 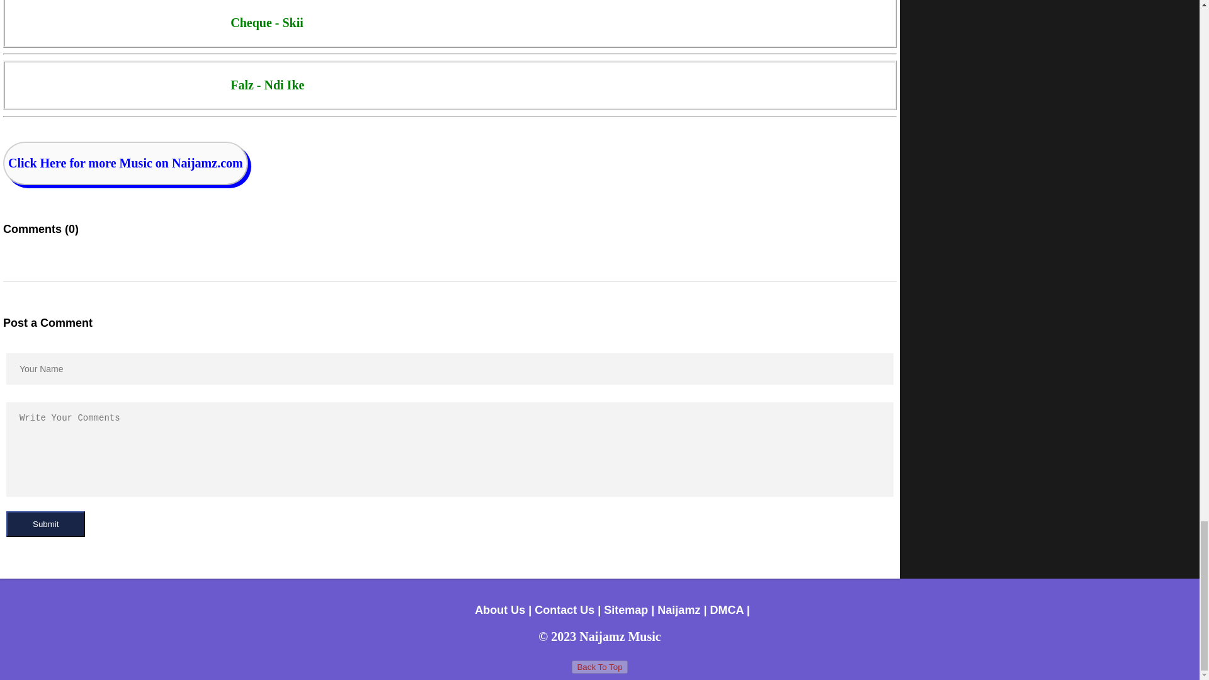 What do you see at coordinates (599, 667) in the screenshot?
I see `Go to top` at bounding box center [599, 667].